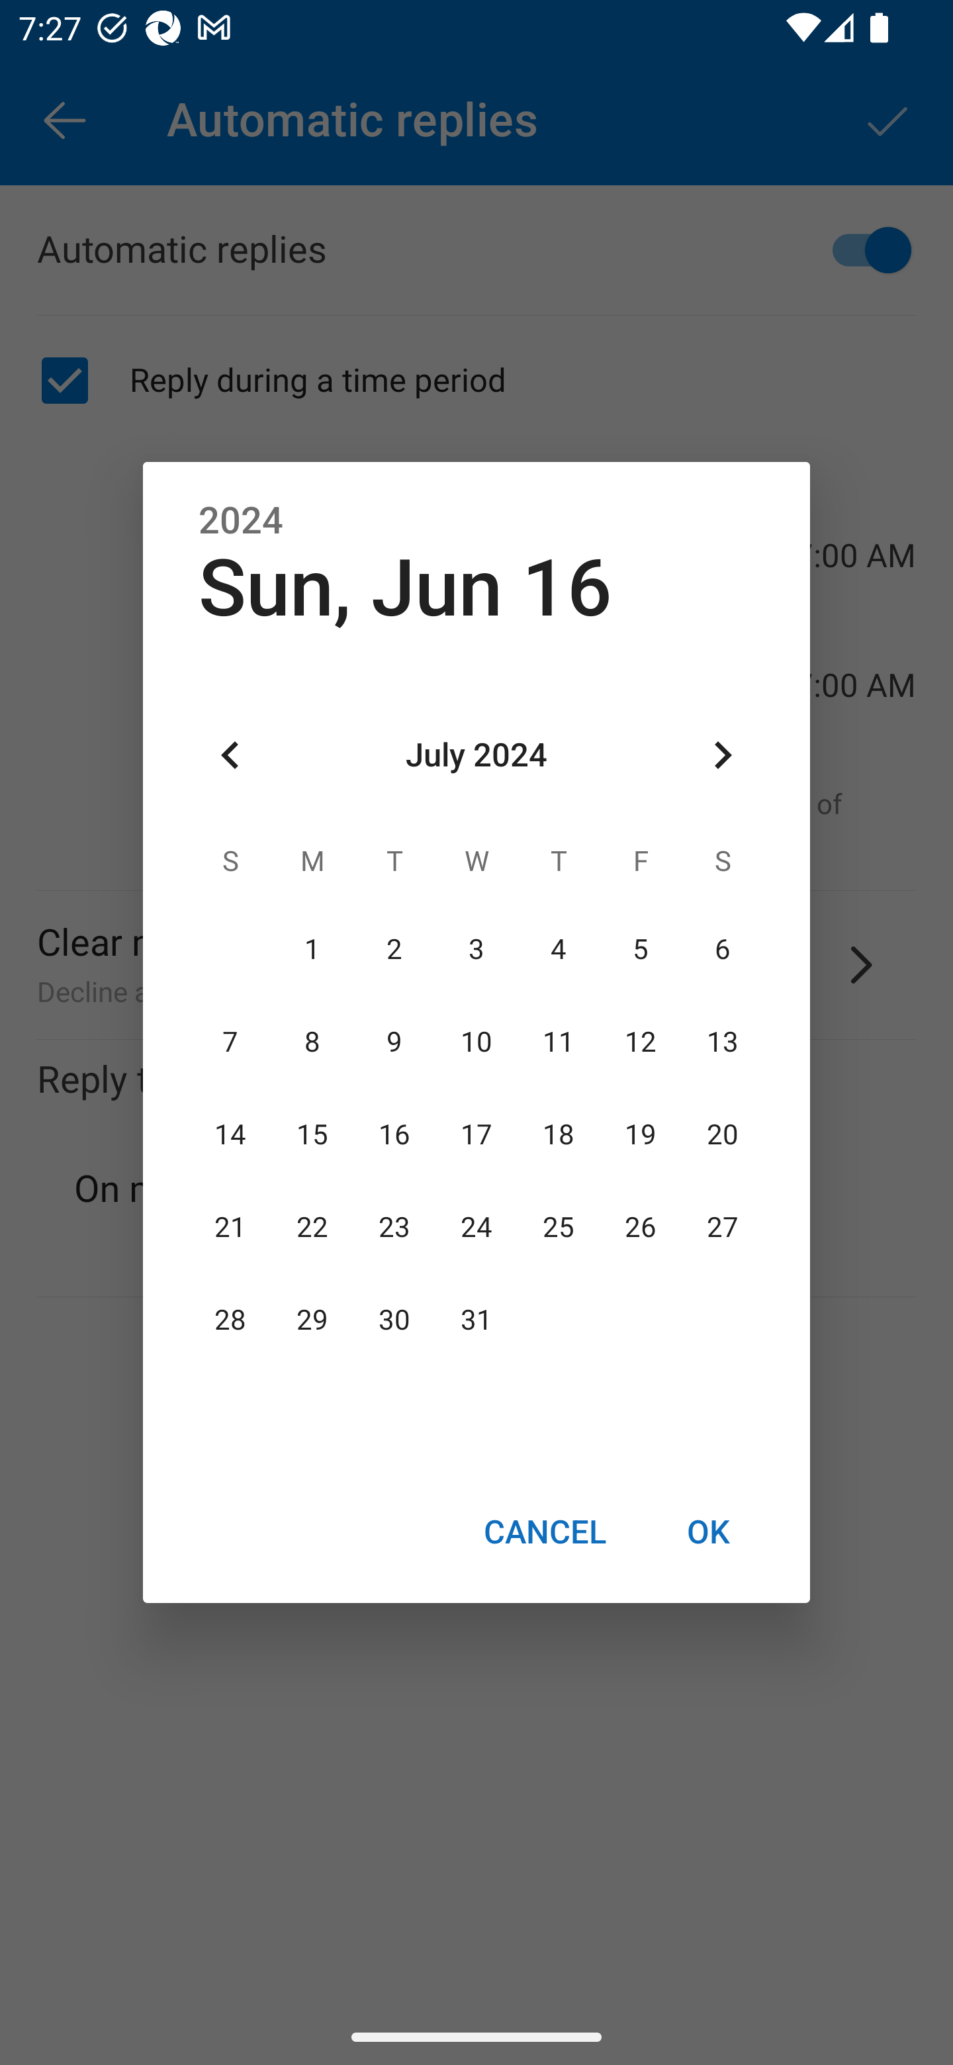 Image resolution: width=953 pixels, height=2065 pixels. Describe the element at coordinates (722, 949) in the screenshot. I see `6 06 July 2024` at that location.